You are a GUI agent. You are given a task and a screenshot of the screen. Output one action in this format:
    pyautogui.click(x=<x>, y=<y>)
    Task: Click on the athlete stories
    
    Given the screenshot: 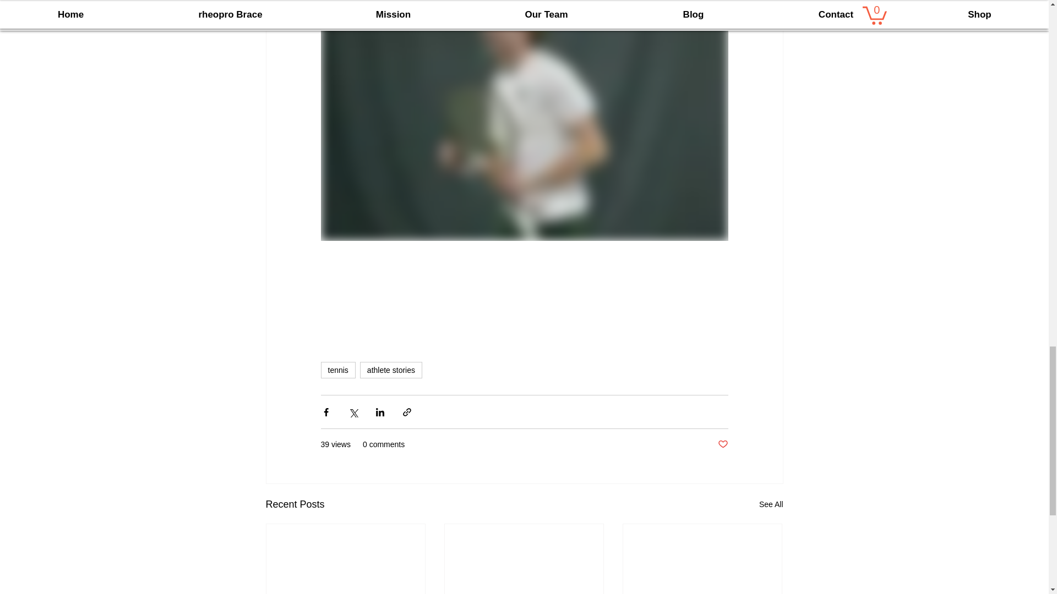 What is the action you would take?
    pyautogui.click(x=391, y=370)
    